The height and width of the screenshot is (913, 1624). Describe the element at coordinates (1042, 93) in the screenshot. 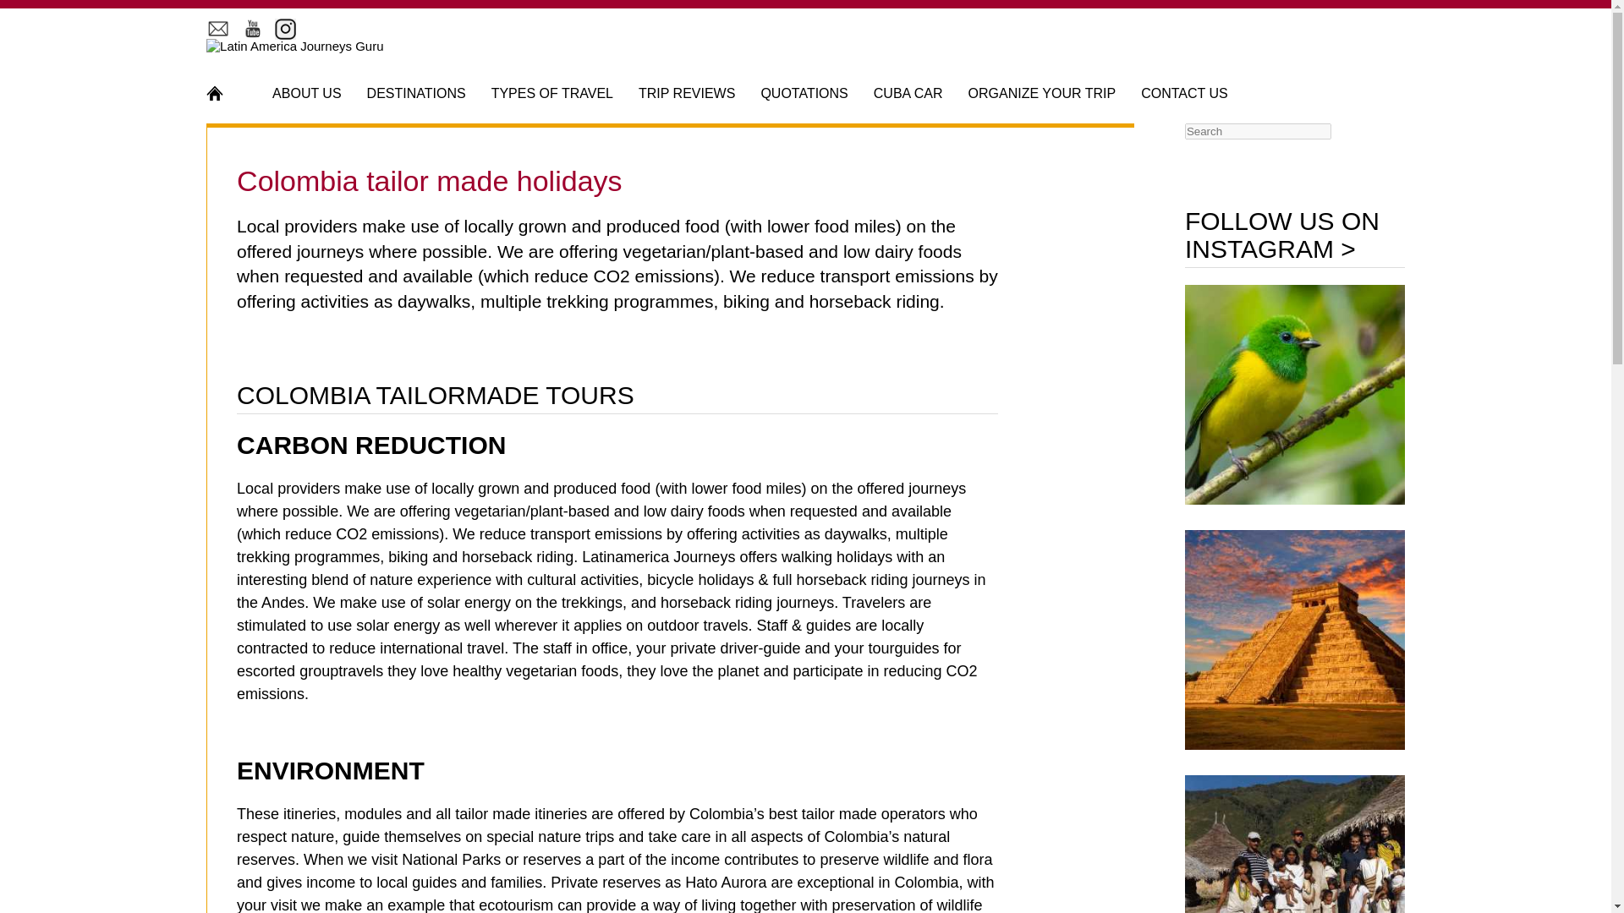

I see `ORGANIZE YOUR TRIP` at that location.